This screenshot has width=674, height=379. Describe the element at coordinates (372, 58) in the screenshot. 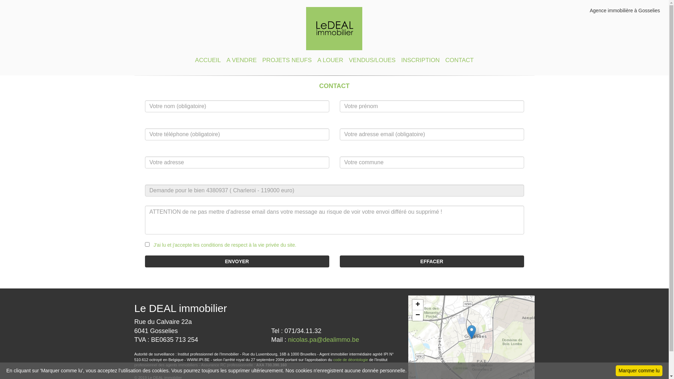

I see `VENDUS/LOUES` at that location.